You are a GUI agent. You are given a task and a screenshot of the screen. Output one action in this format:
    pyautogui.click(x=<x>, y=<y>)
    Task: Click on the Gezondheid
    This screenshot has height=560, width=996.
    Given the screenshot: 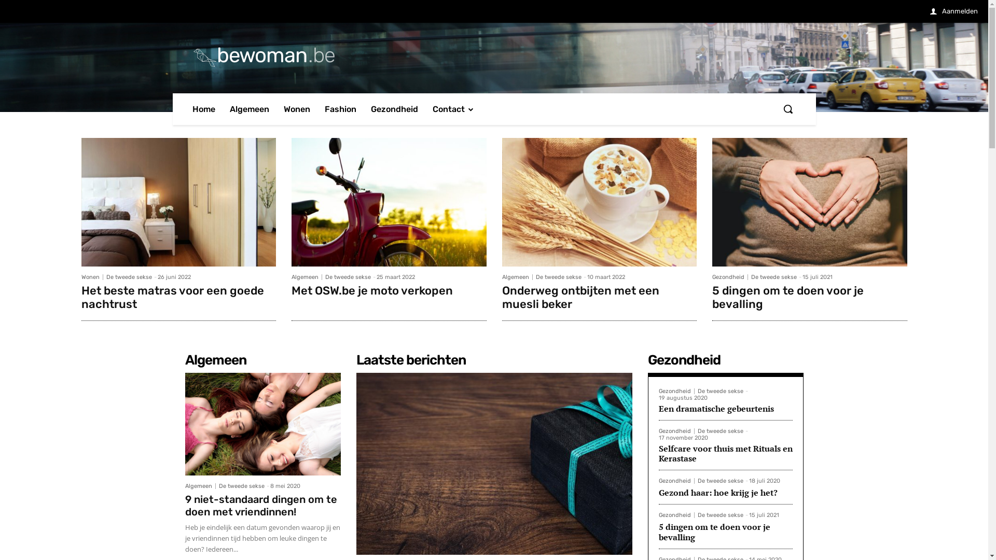 What is the action you would take?
    pyautogui.click(x=676, y=515)
    